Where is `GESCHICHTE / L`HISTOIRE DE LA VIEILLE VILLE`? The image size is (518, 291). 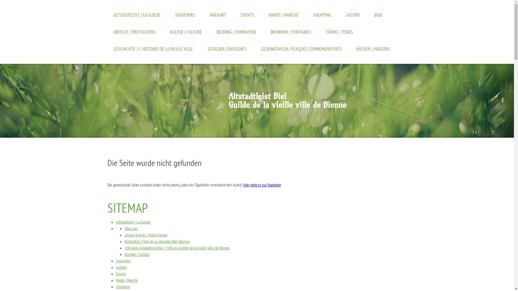 GESCHICHTE / L`HISTOIRE DE LA VIEILLE VILLE is located at coordinates (153, 49).